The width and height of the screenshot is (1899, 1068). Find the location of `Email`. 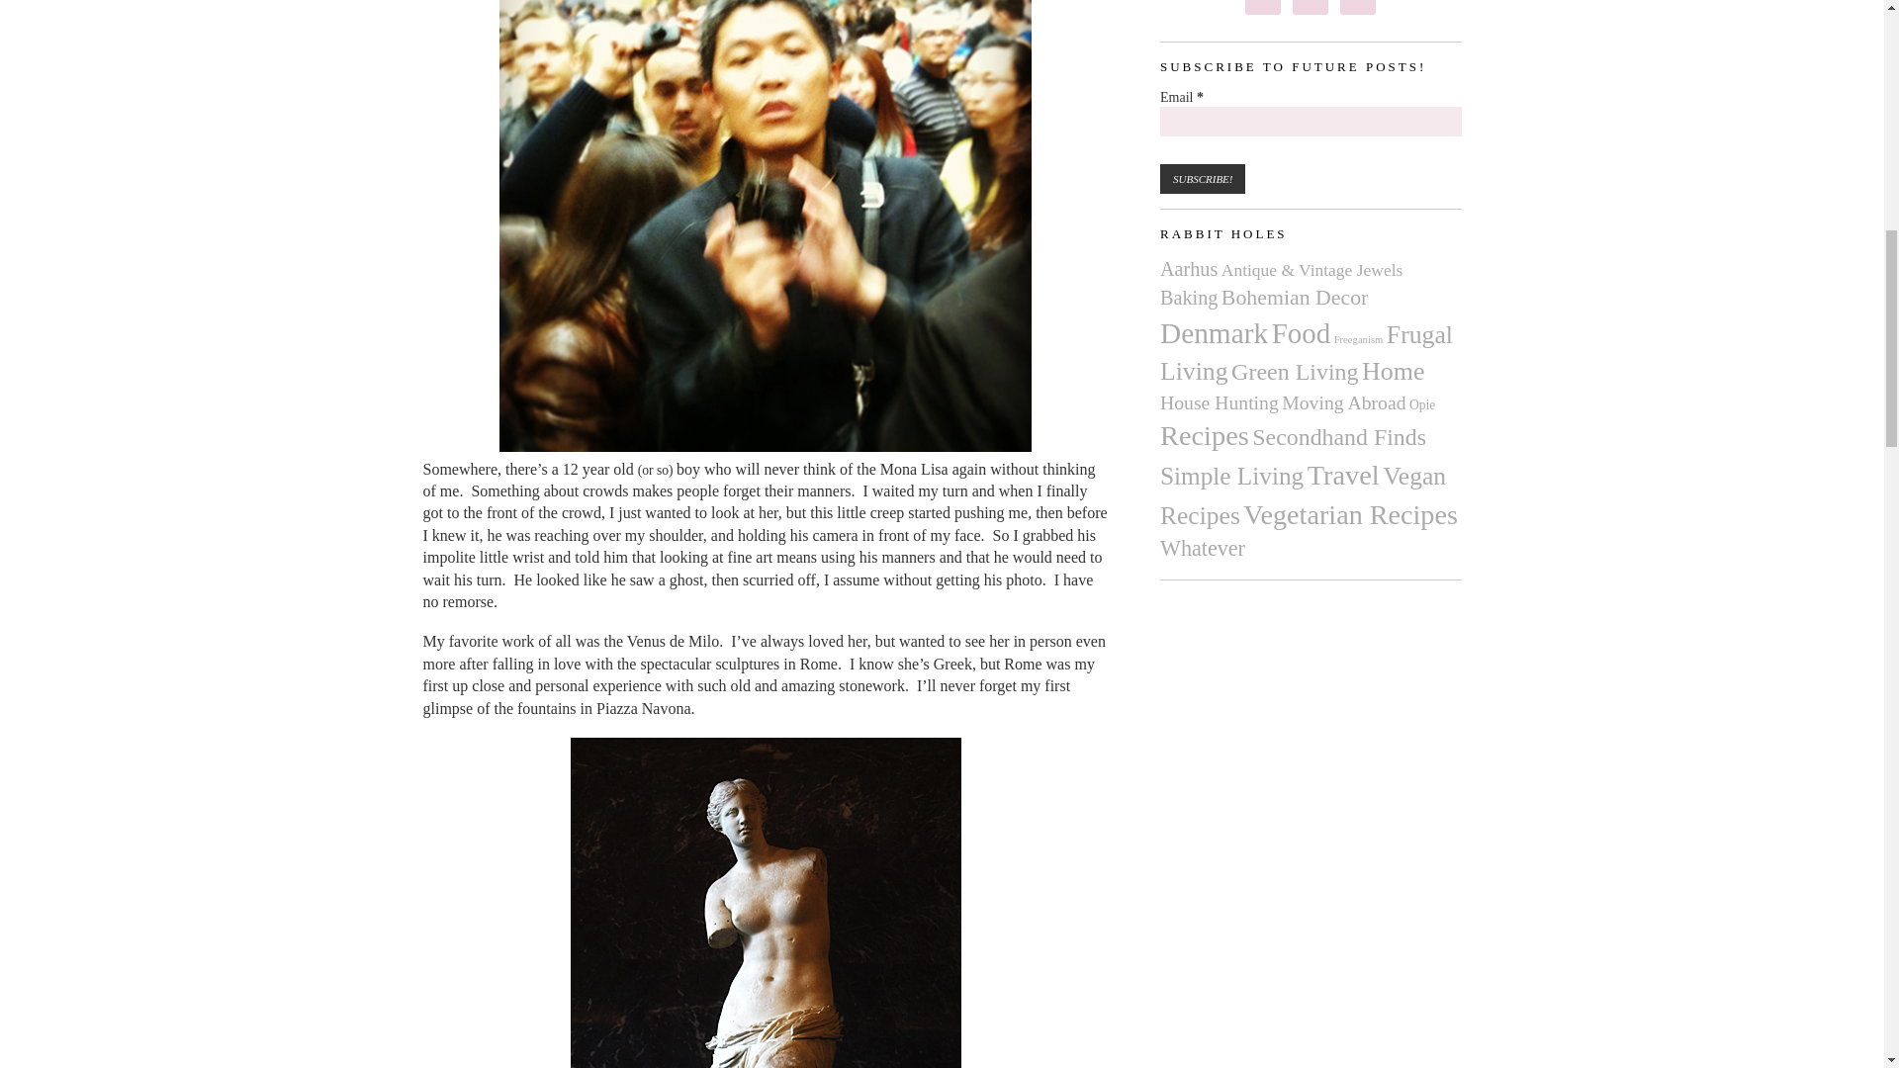

Email is located at coordinates (1311, 122).